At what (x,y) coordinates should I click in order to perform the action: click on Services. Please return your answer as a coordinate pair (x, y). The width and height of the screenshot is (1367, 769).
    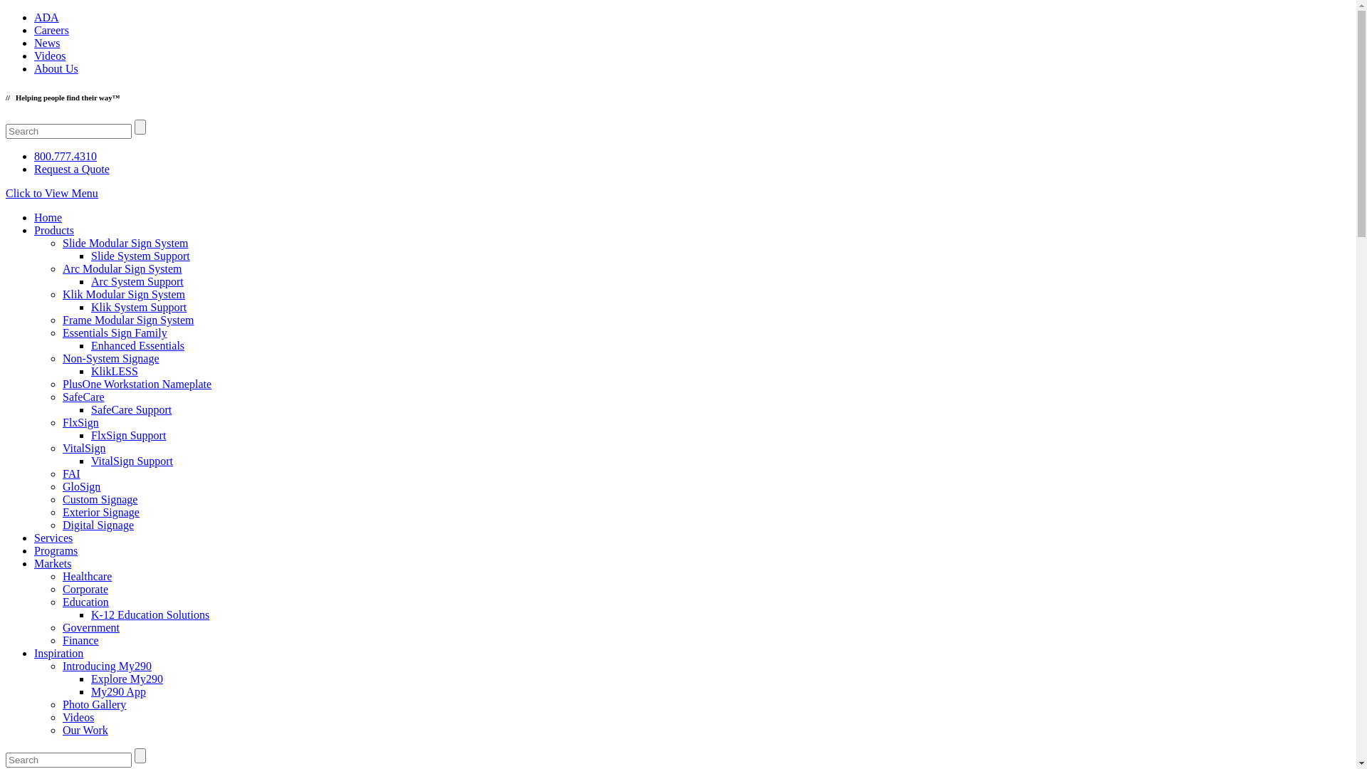
    Looking at the image, I should click on (53, 538).